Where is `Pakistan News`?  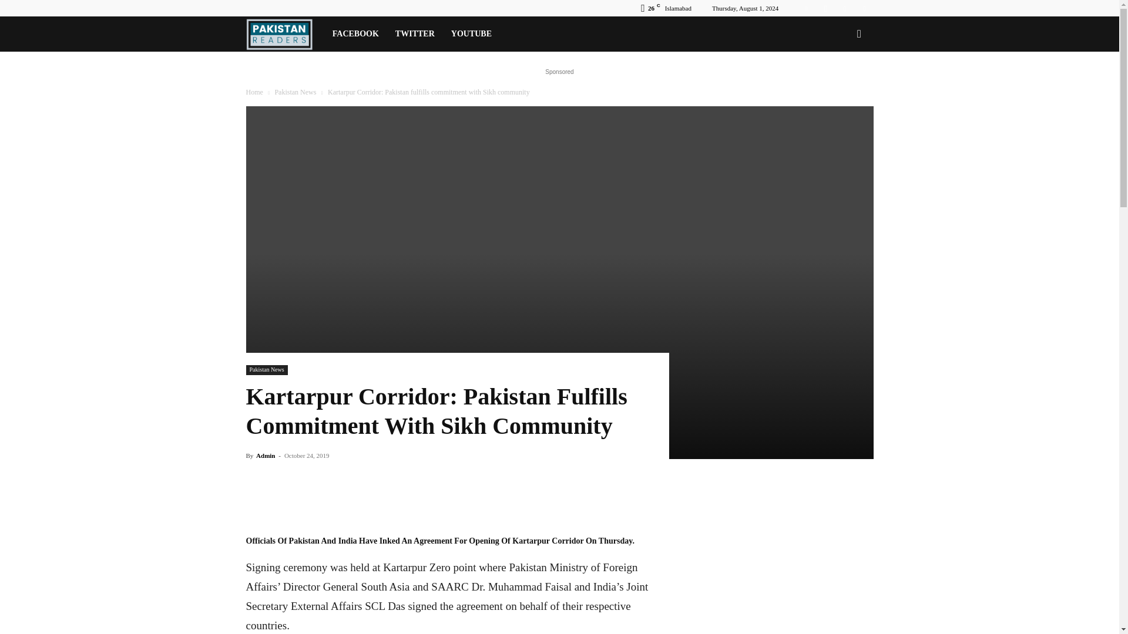
Pakistan News is located at coordinates (267, 370).